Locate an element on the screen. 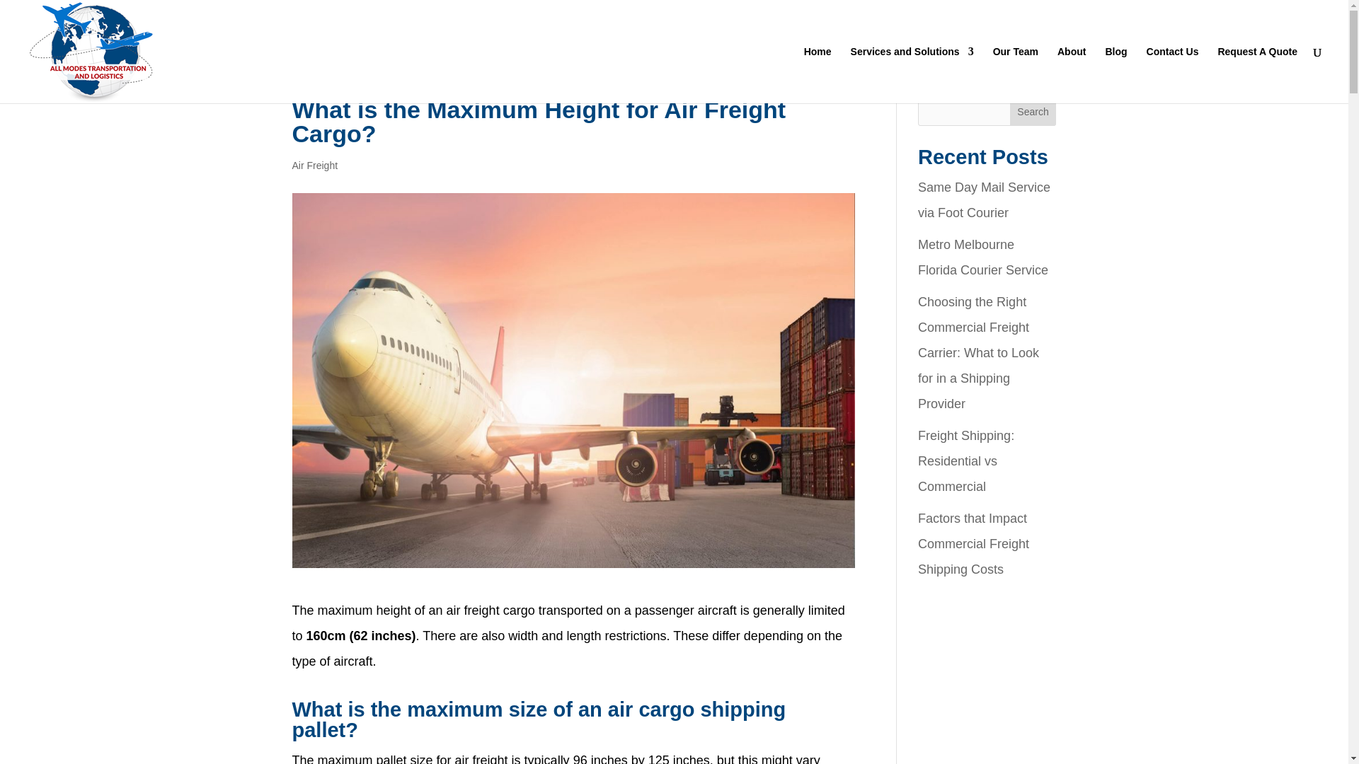 The width and height of the screenshot is (1359, 764). Services and Solutions is located at coordinates (912, 74).